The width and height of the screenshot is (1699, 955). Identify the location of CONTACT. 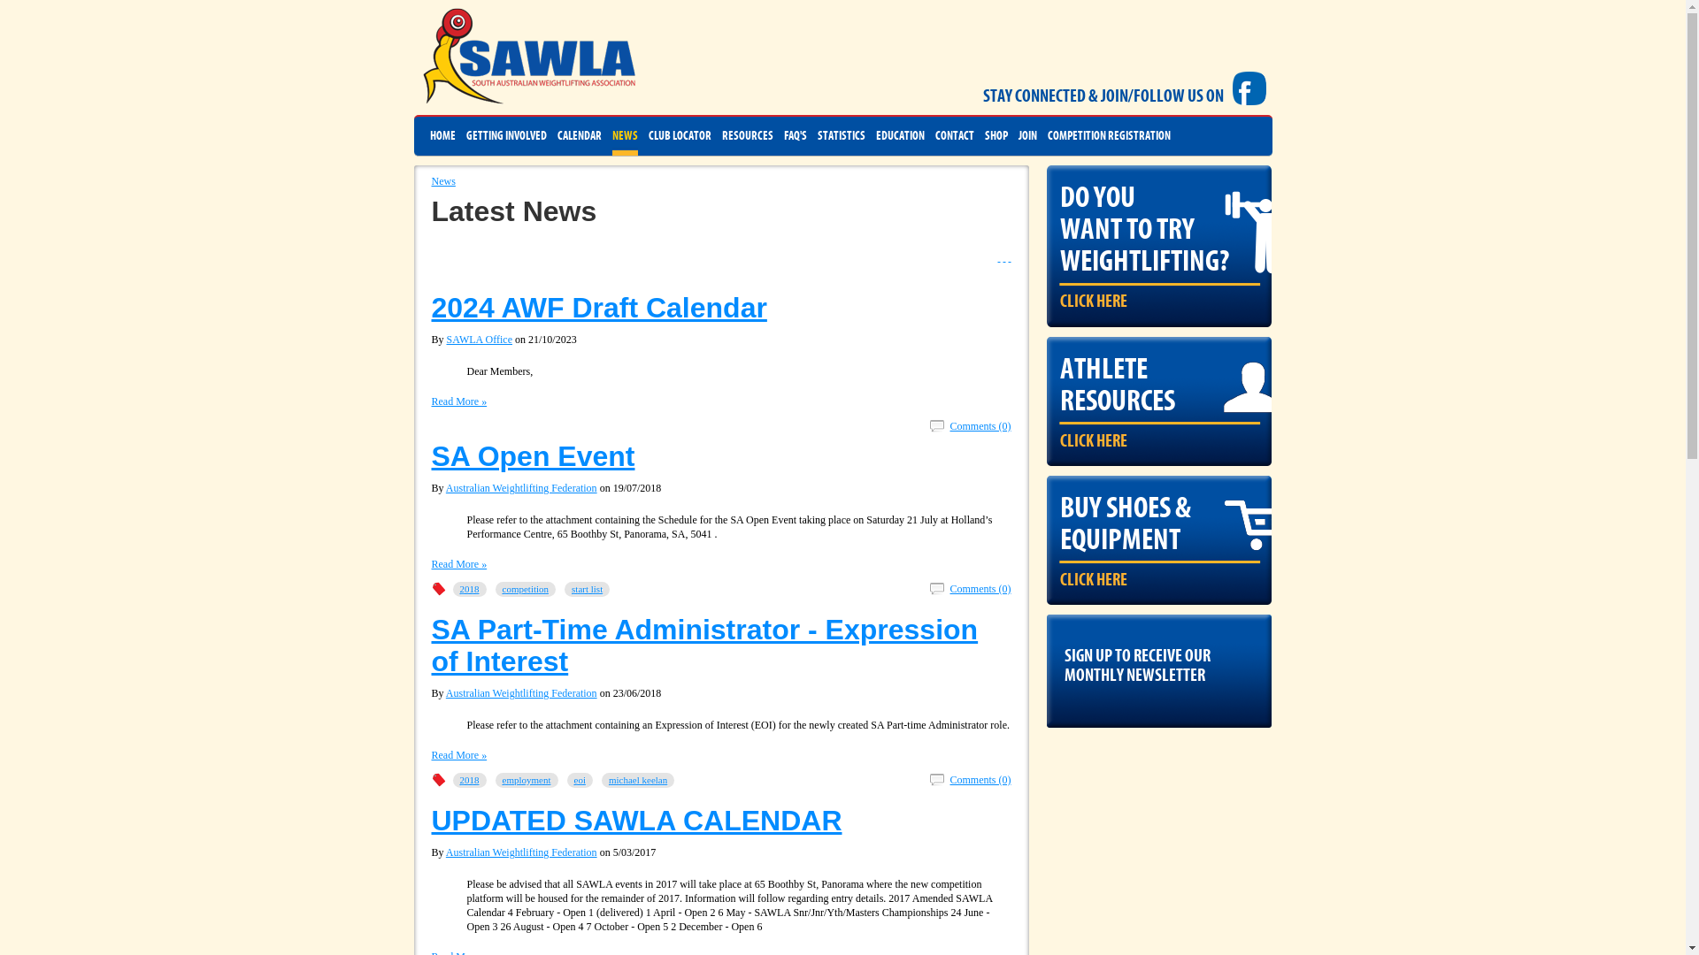
(954, 136).